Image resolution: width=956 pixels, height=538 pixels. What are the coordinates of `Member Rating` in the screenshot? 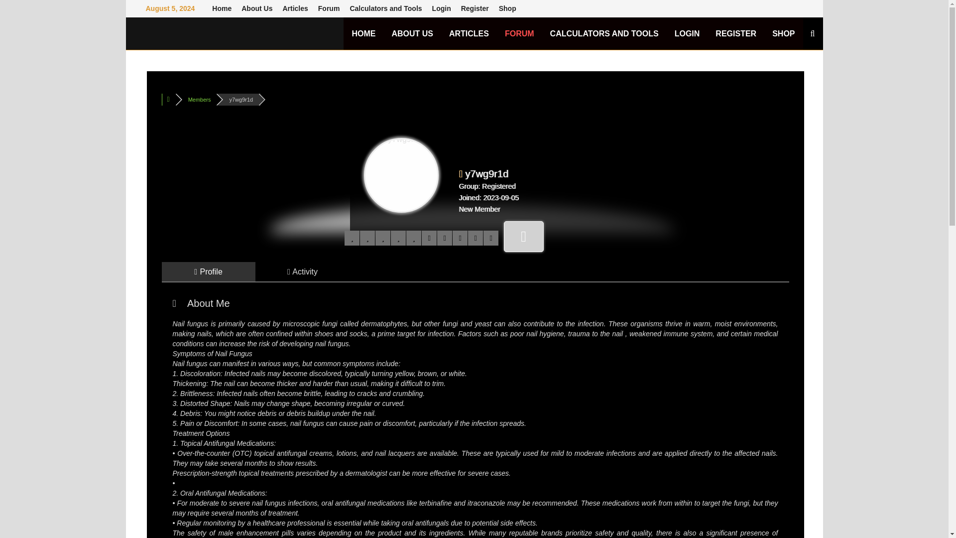 It's located at (421, 238).